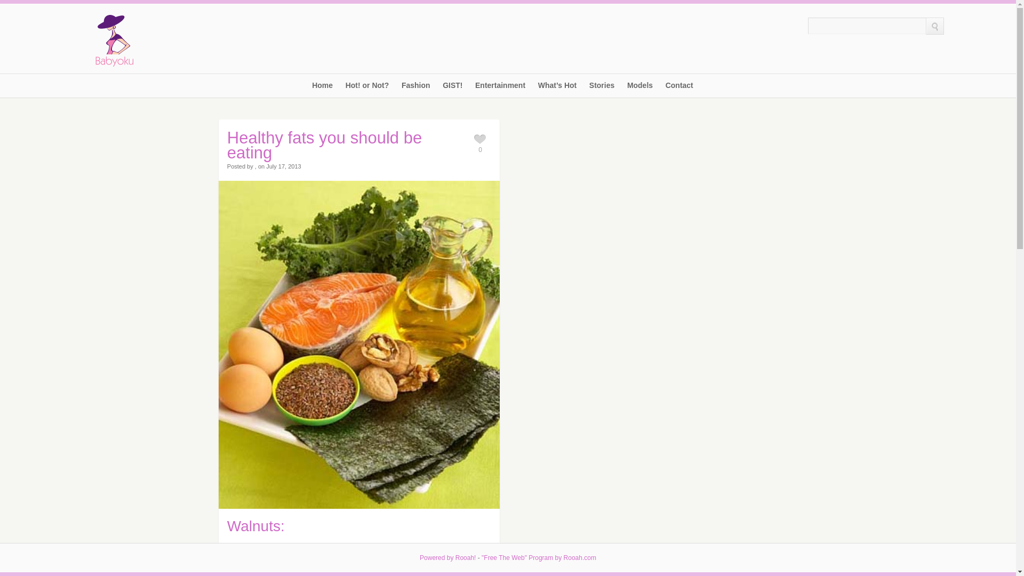 The image size is (1024, 576). Describe the element at coordinates (367, 89) in the screenshot. I see `Hot! or Not?` at that location.